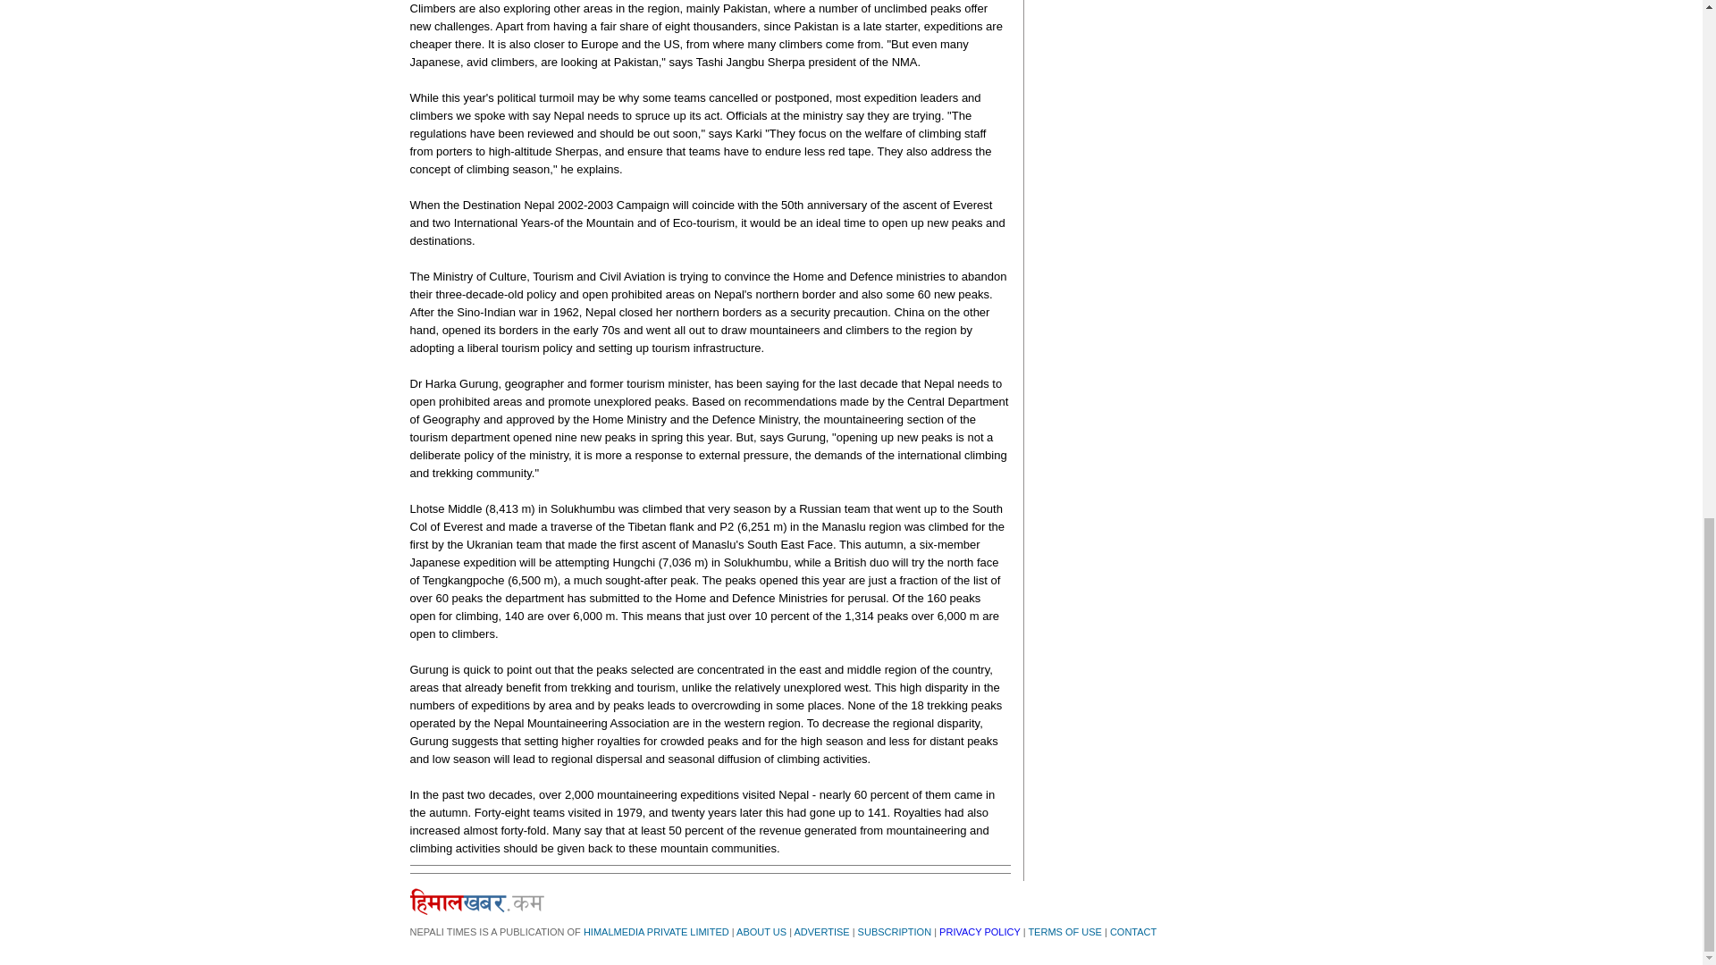  What do you see at coordinates (761, 931) in the screenshot?
I see `ABOUT US` at bounding box center [761, 931].